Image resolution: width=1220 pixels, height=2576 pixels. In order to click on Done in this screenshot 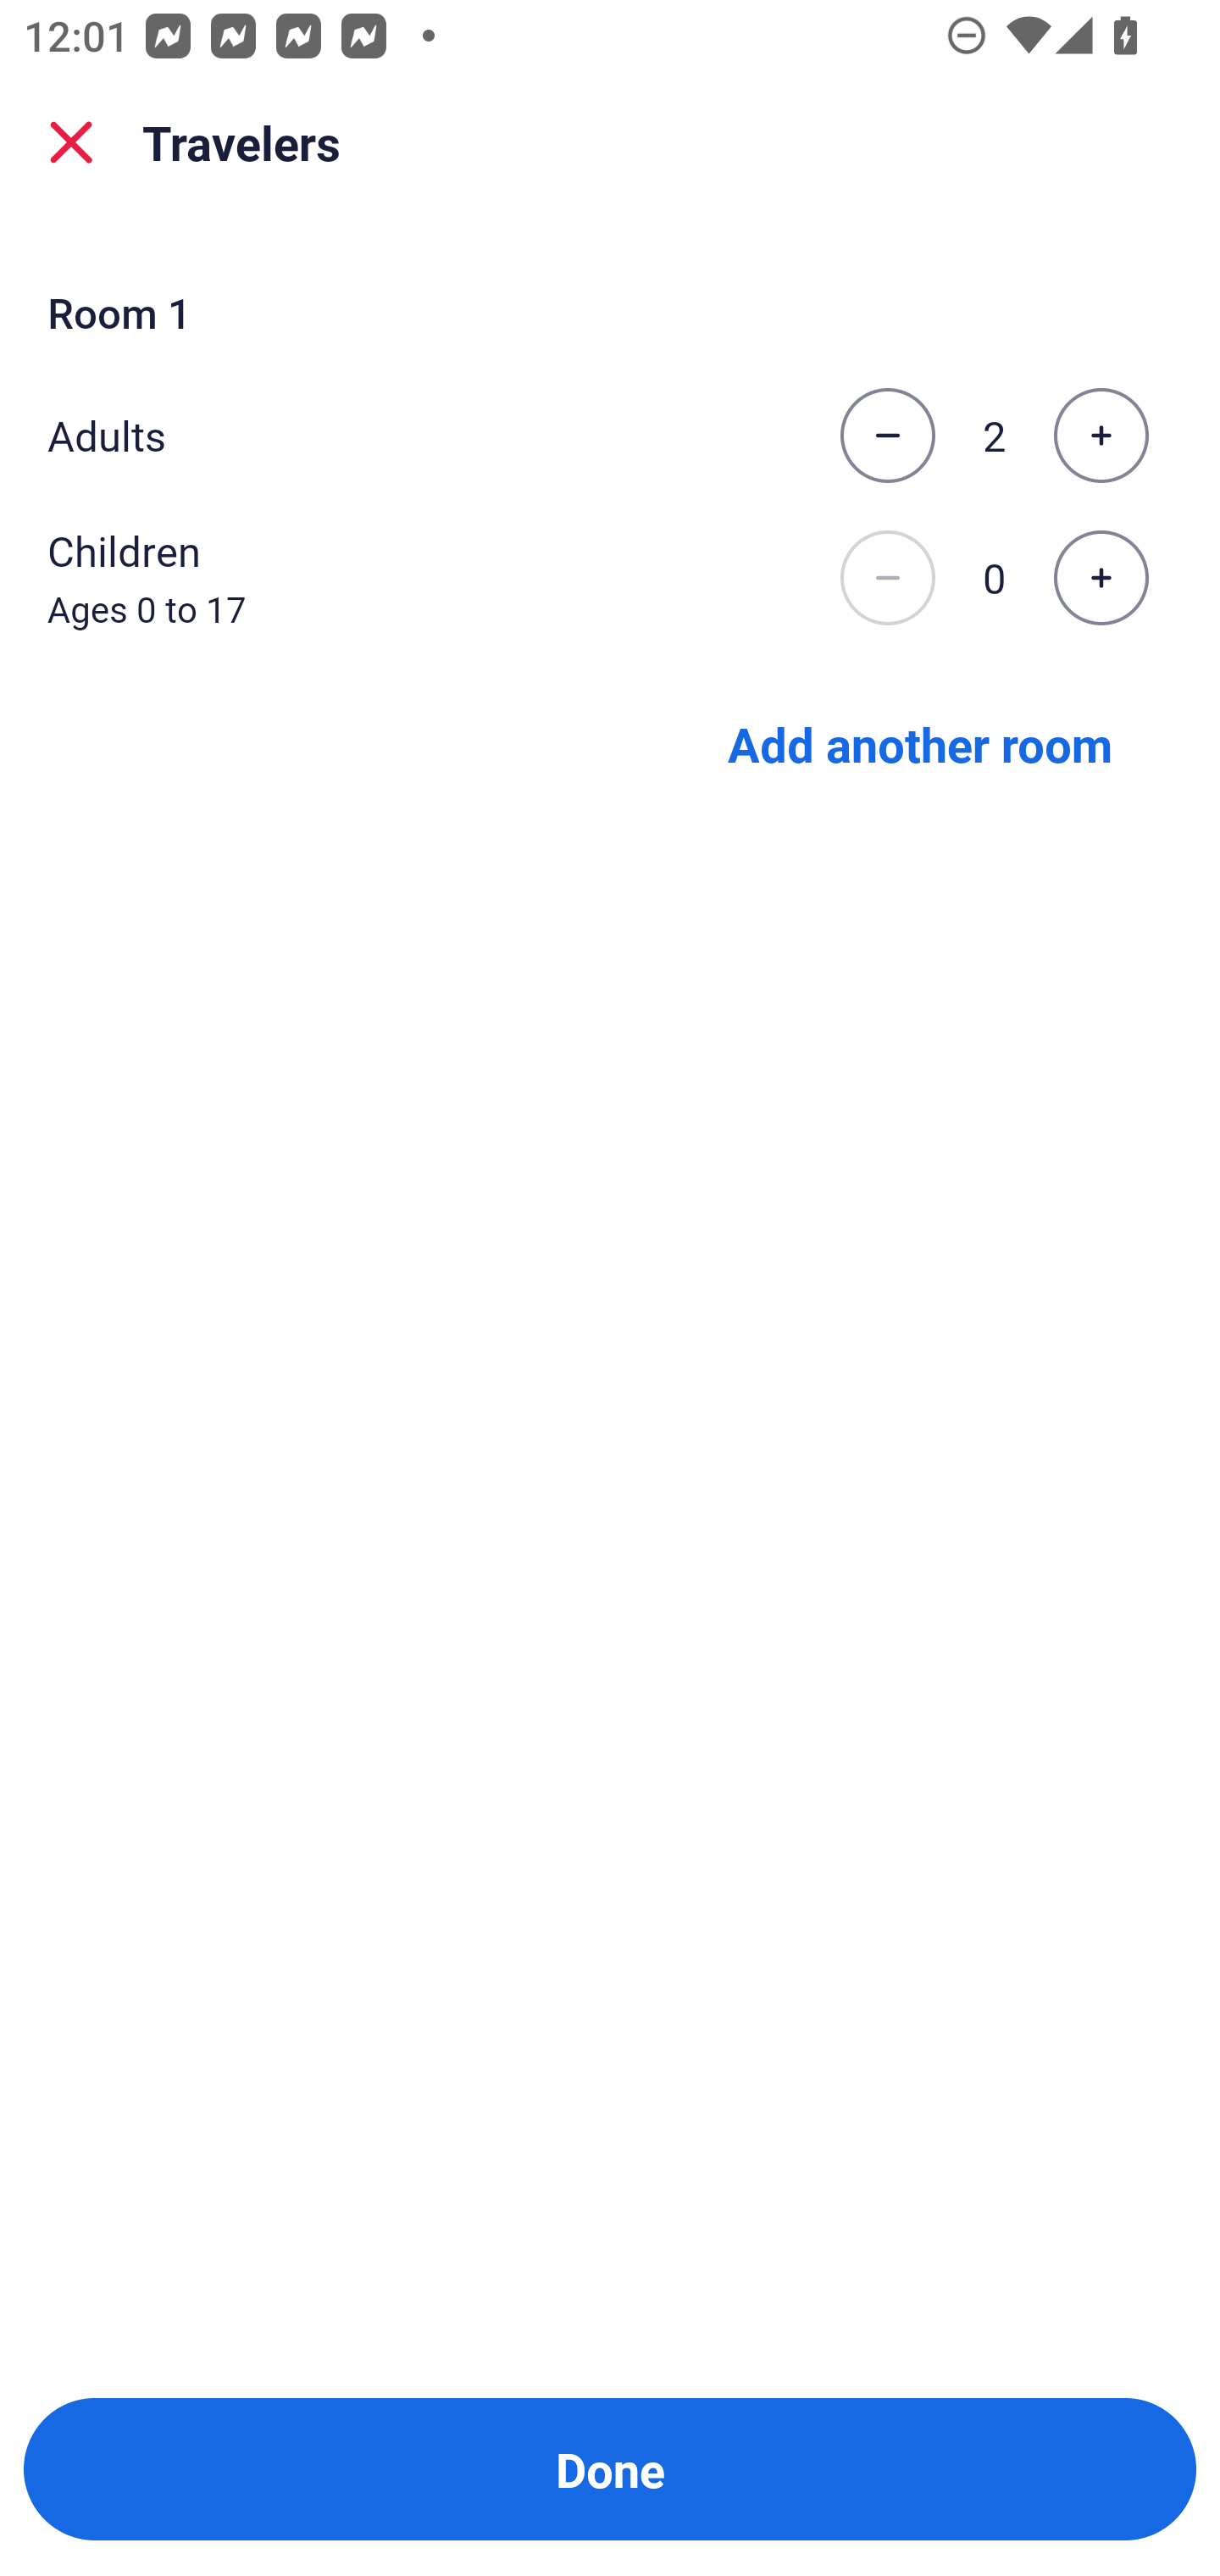, I will do `click(610, 2469)`.